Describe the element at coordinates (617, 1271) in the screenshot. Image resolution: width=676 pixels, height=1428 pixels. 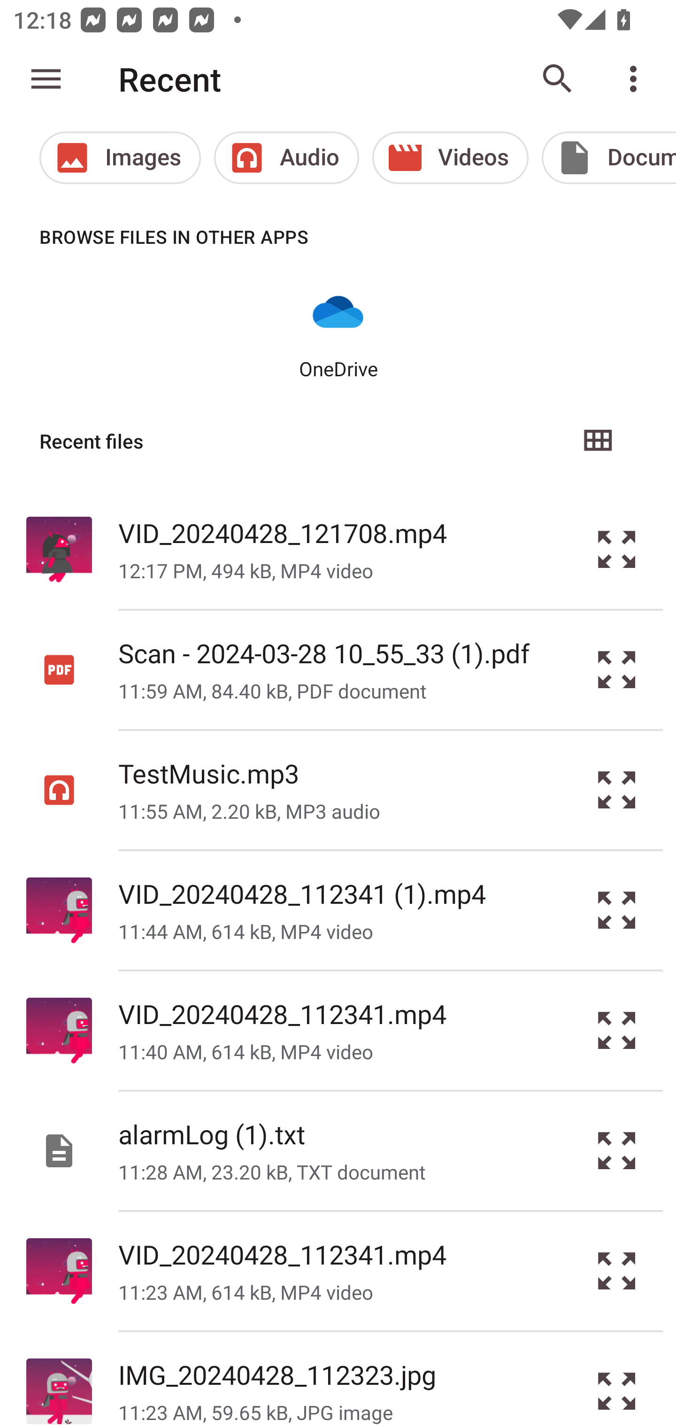
I see `Preview the file VID_20240428_112341.mp4` at that location.